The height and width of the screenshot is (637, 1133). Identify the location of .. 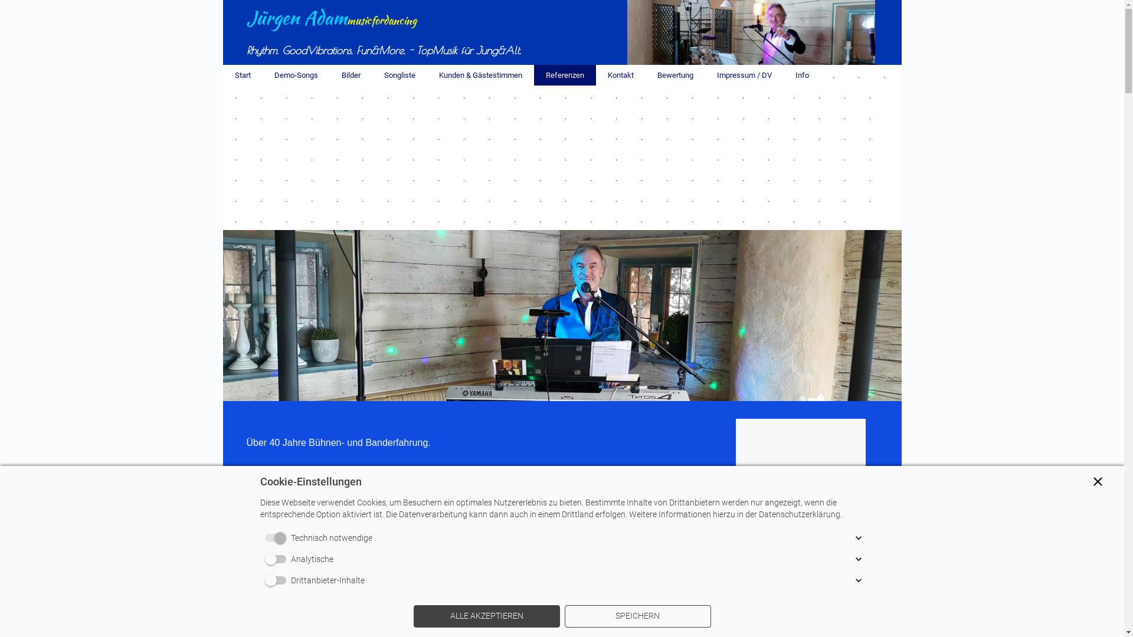
(565, 219).